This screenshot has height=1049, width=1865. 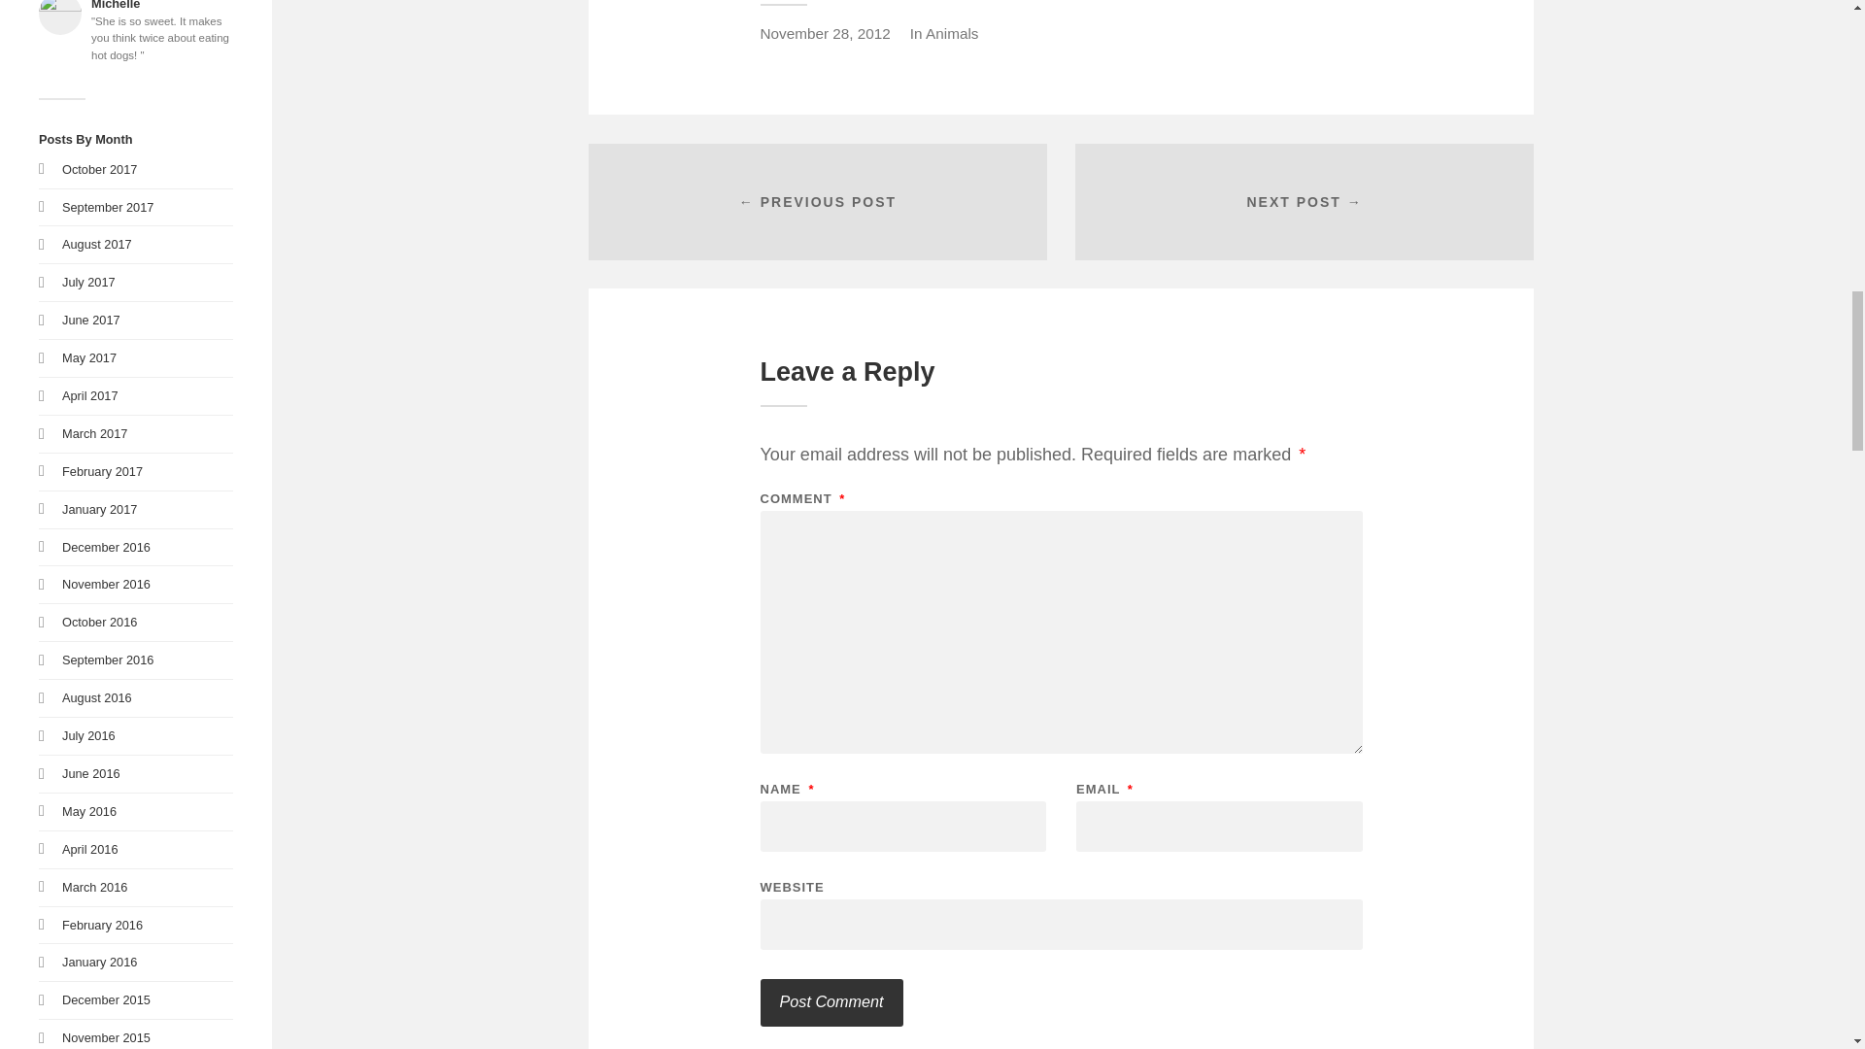 I want to click on Post Comment, so click(x=831, y=1002).